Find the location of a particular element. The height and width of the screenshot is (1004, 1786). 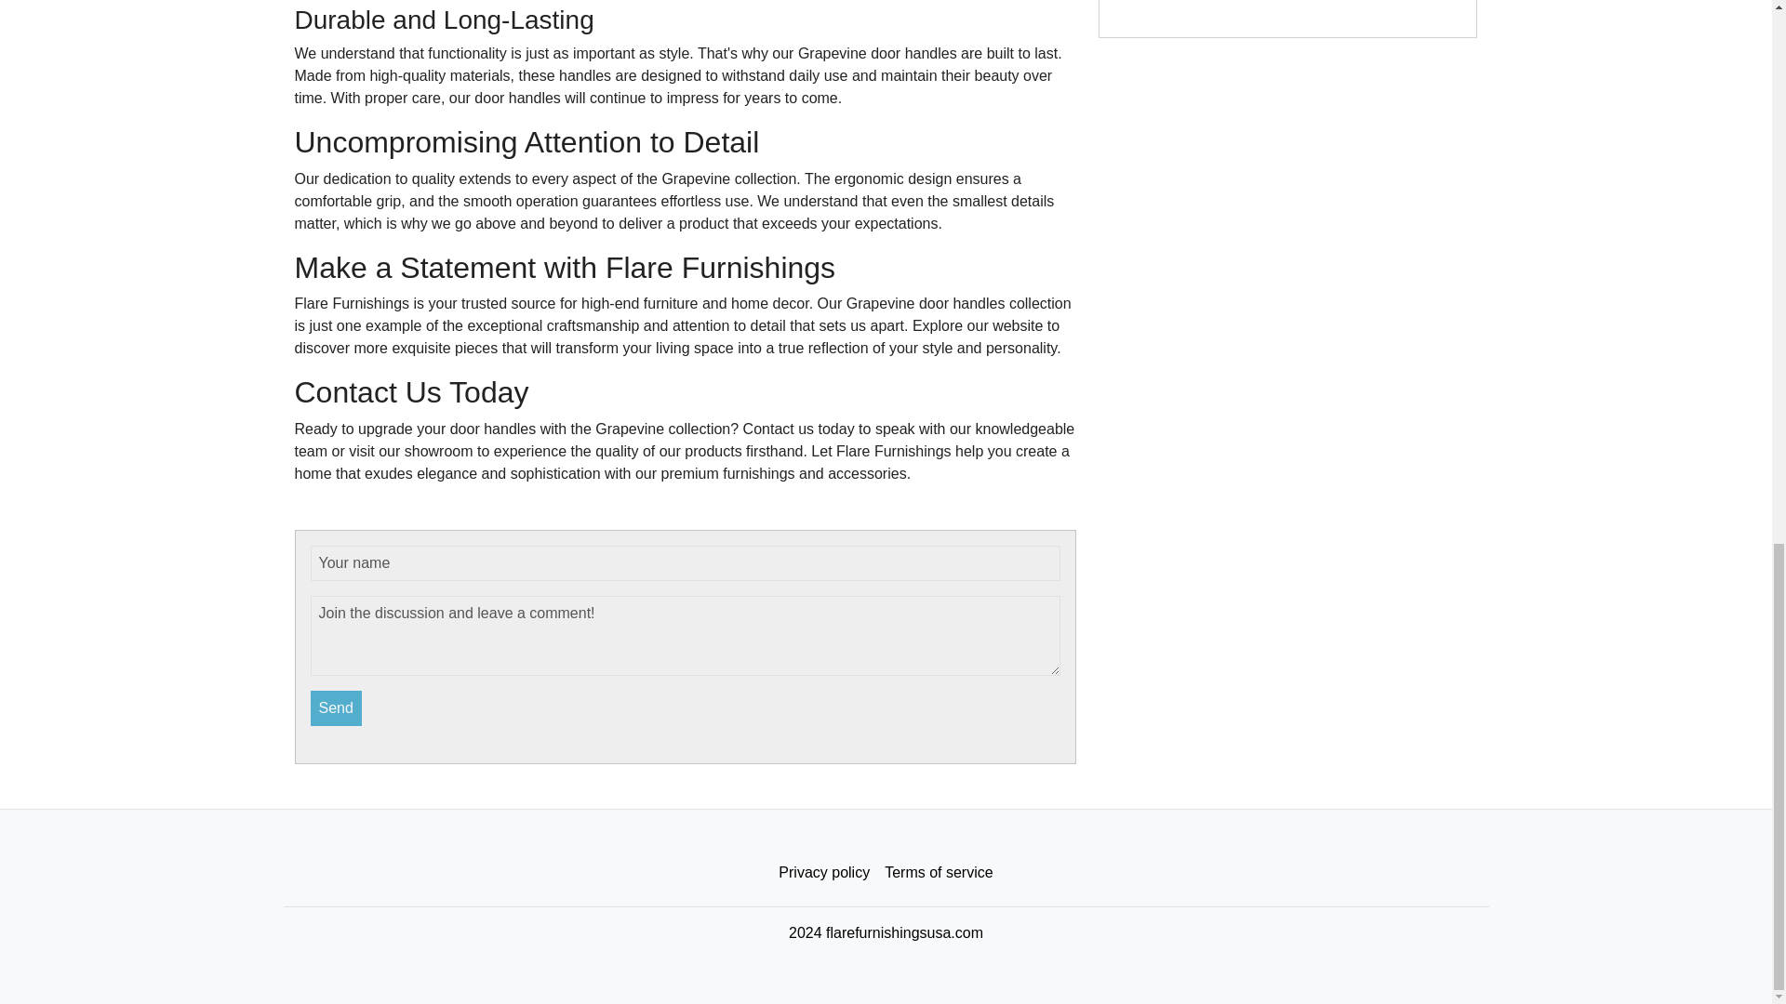

Send is located at coordinates (337, 708).